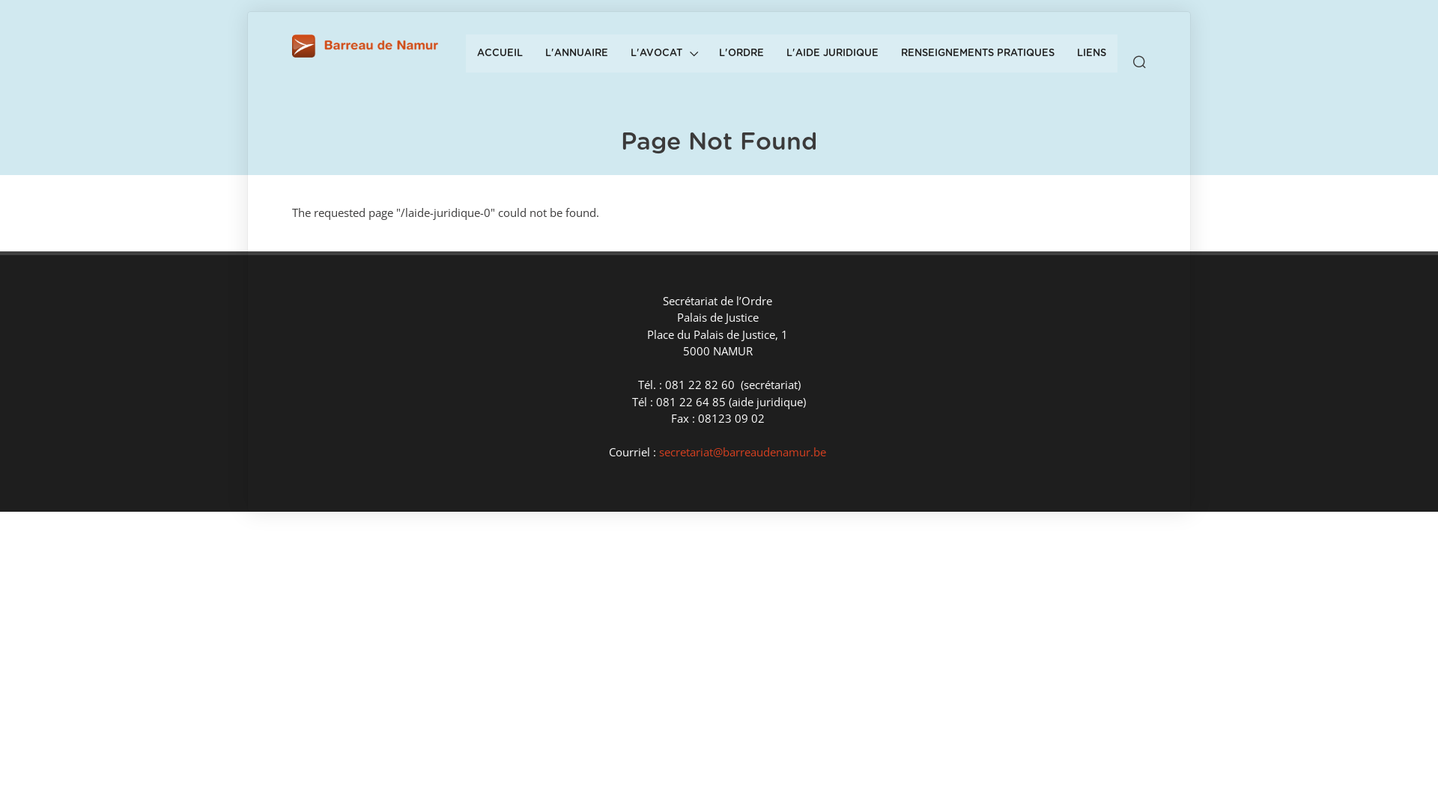 This screenshot has width=1438, height=808. Describe the element at coordinates (833, 54) in the screenshot. I see `L'AIDE JURIDIQUE` at that location.